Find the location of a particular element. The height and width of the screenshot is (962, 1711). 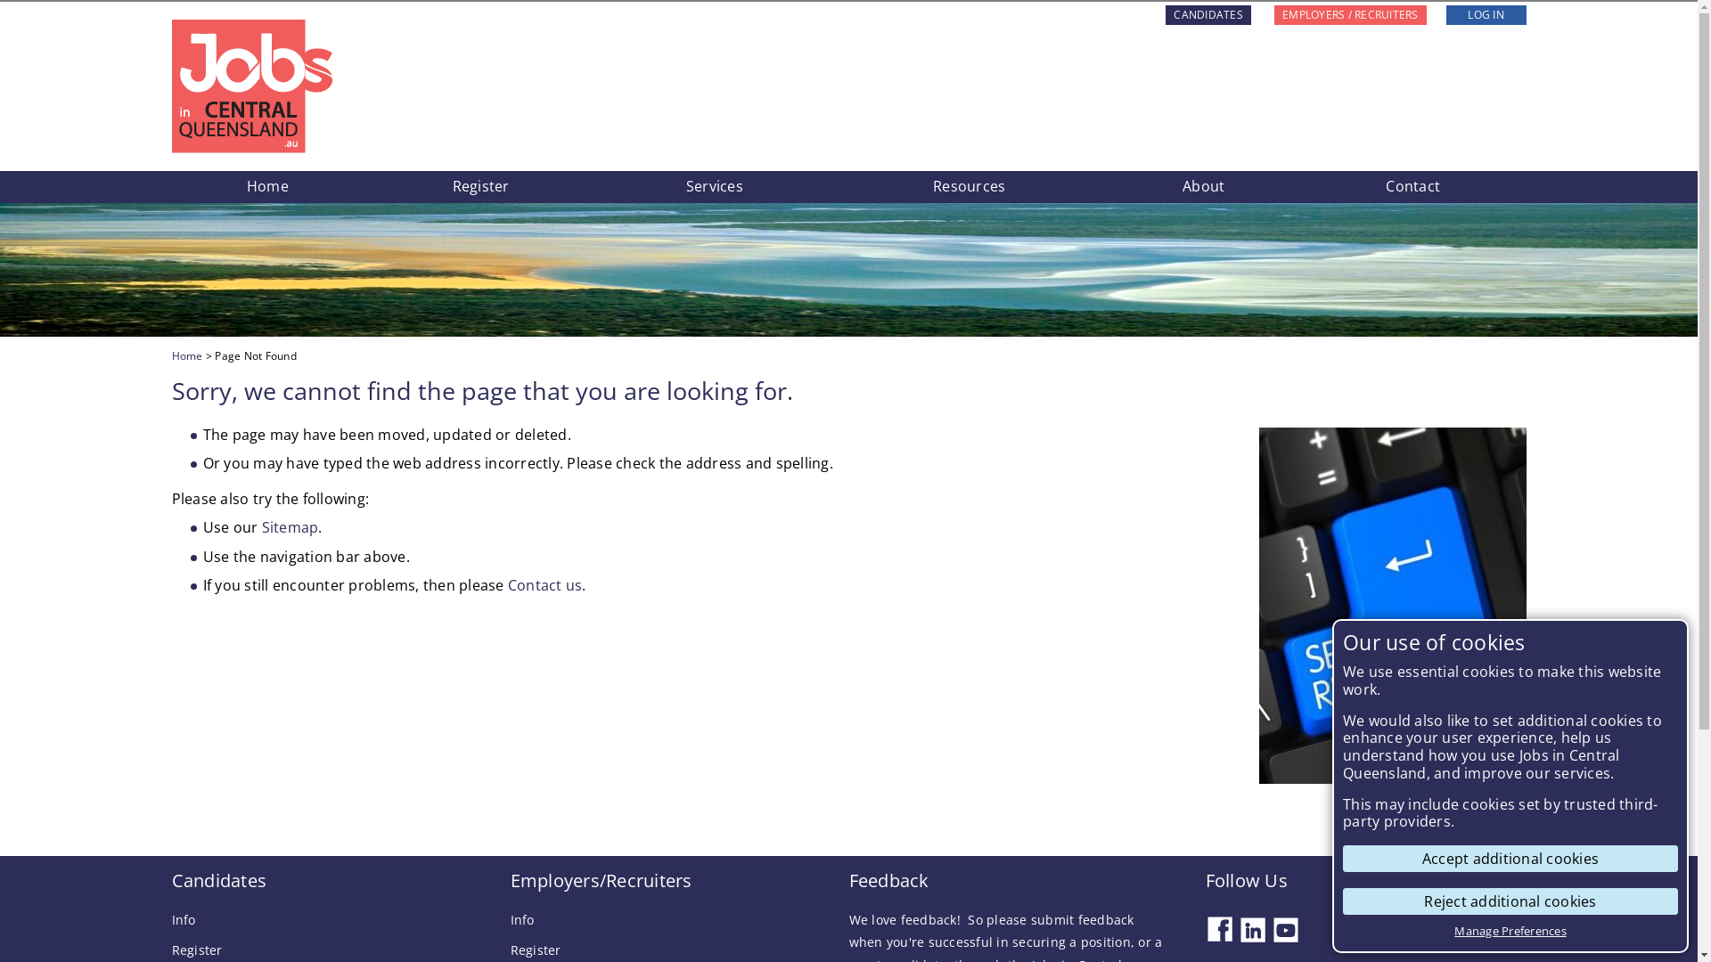

CANDIDATES is located at coordinates (1208, 15).